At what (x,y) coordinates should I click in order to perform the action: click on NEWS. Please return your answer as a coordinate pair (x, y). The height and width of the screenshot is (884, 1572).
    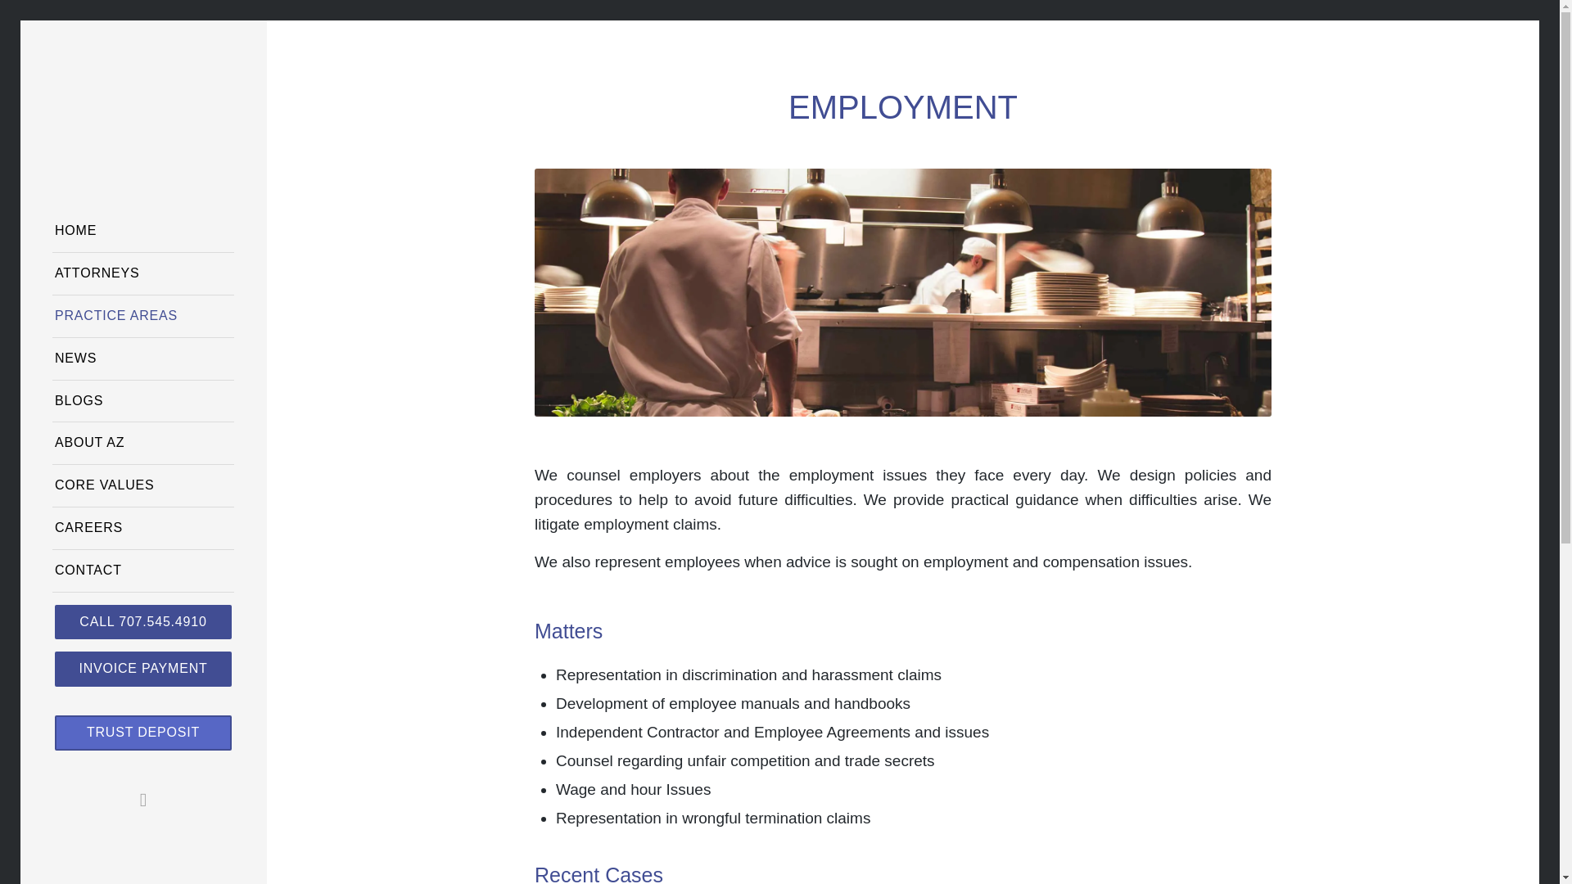
    Looking at the image, I should click on (142, 359).